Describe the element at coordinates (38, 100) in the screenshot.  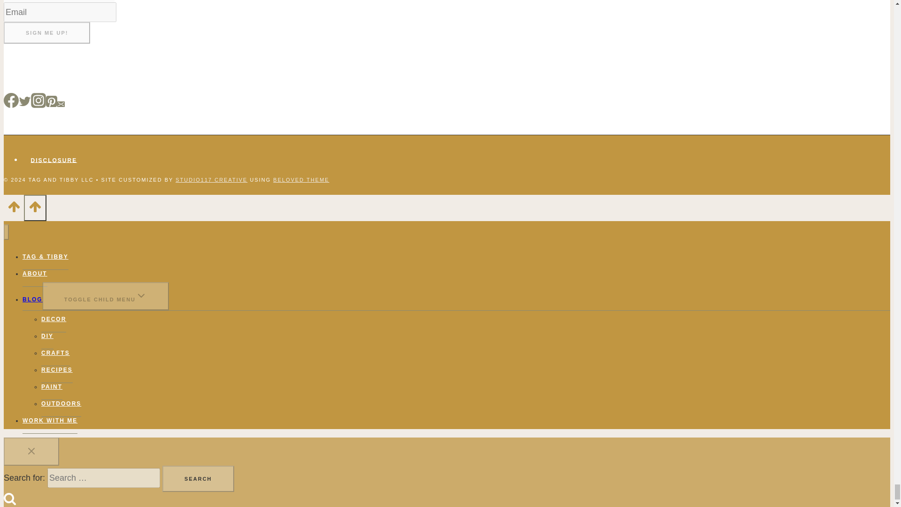
I see `Instagram` at that location.